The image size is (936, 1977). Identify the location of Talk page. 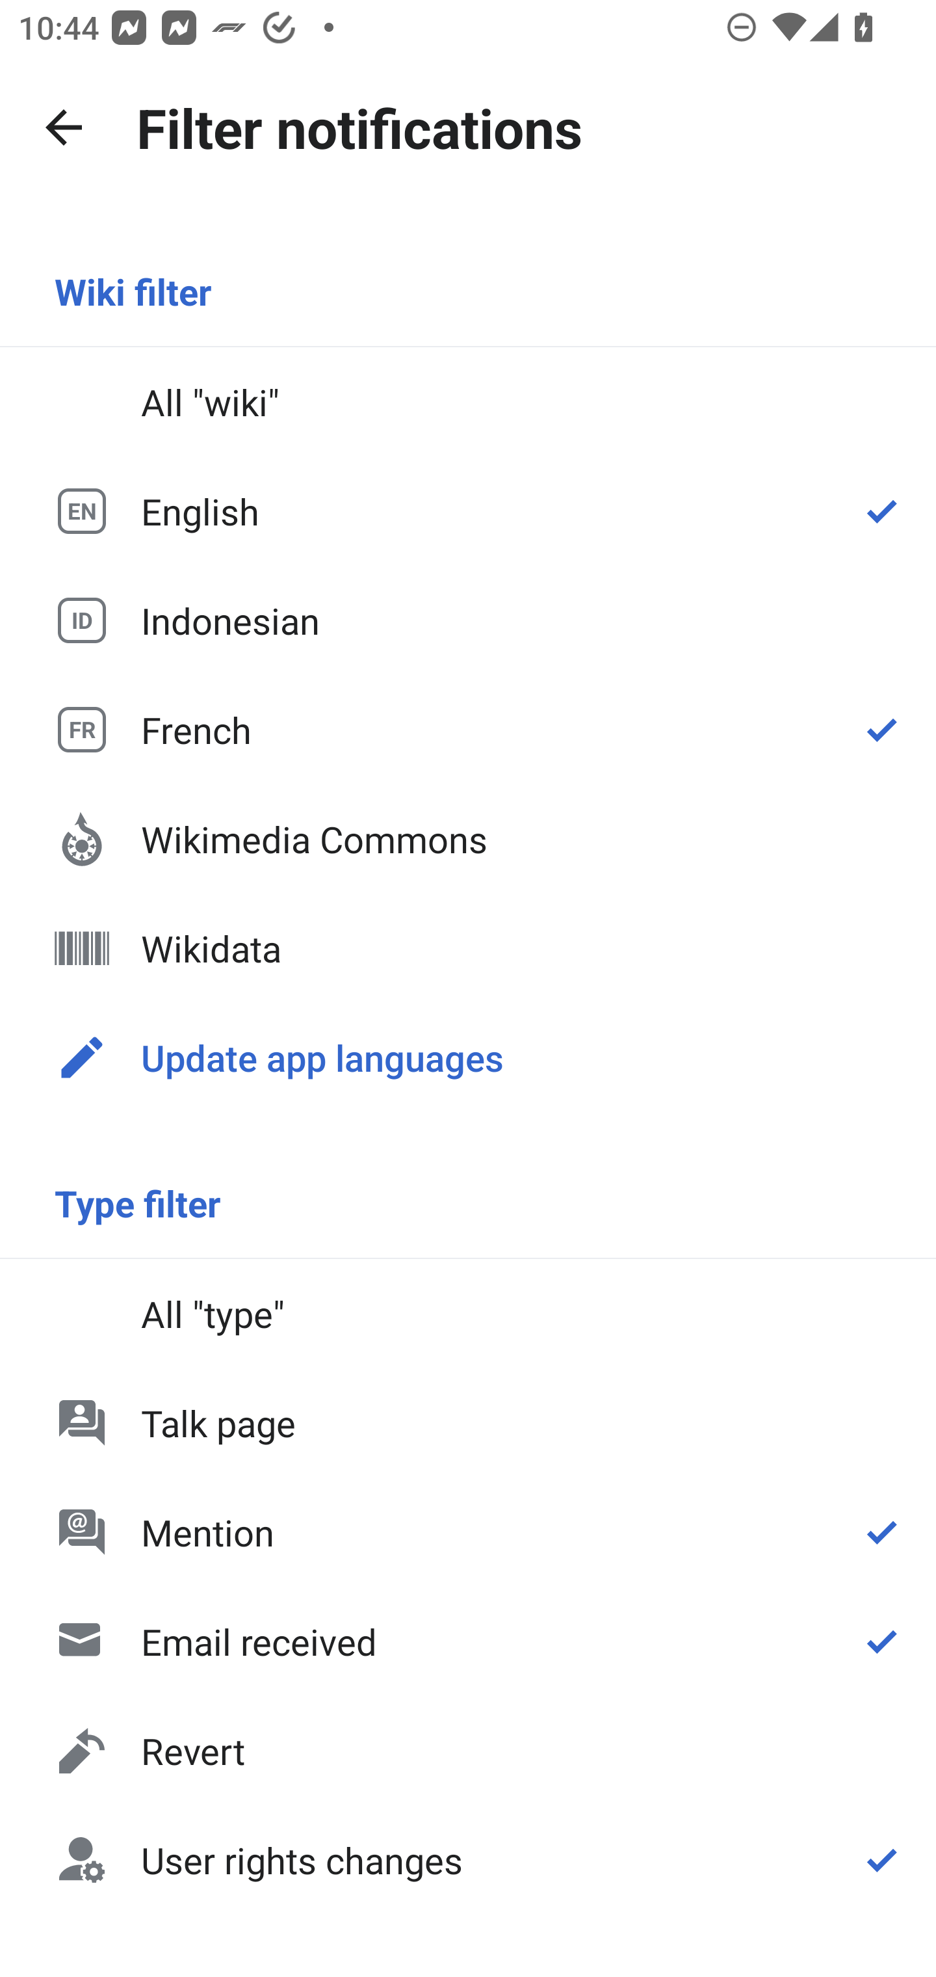
(468, 1422).